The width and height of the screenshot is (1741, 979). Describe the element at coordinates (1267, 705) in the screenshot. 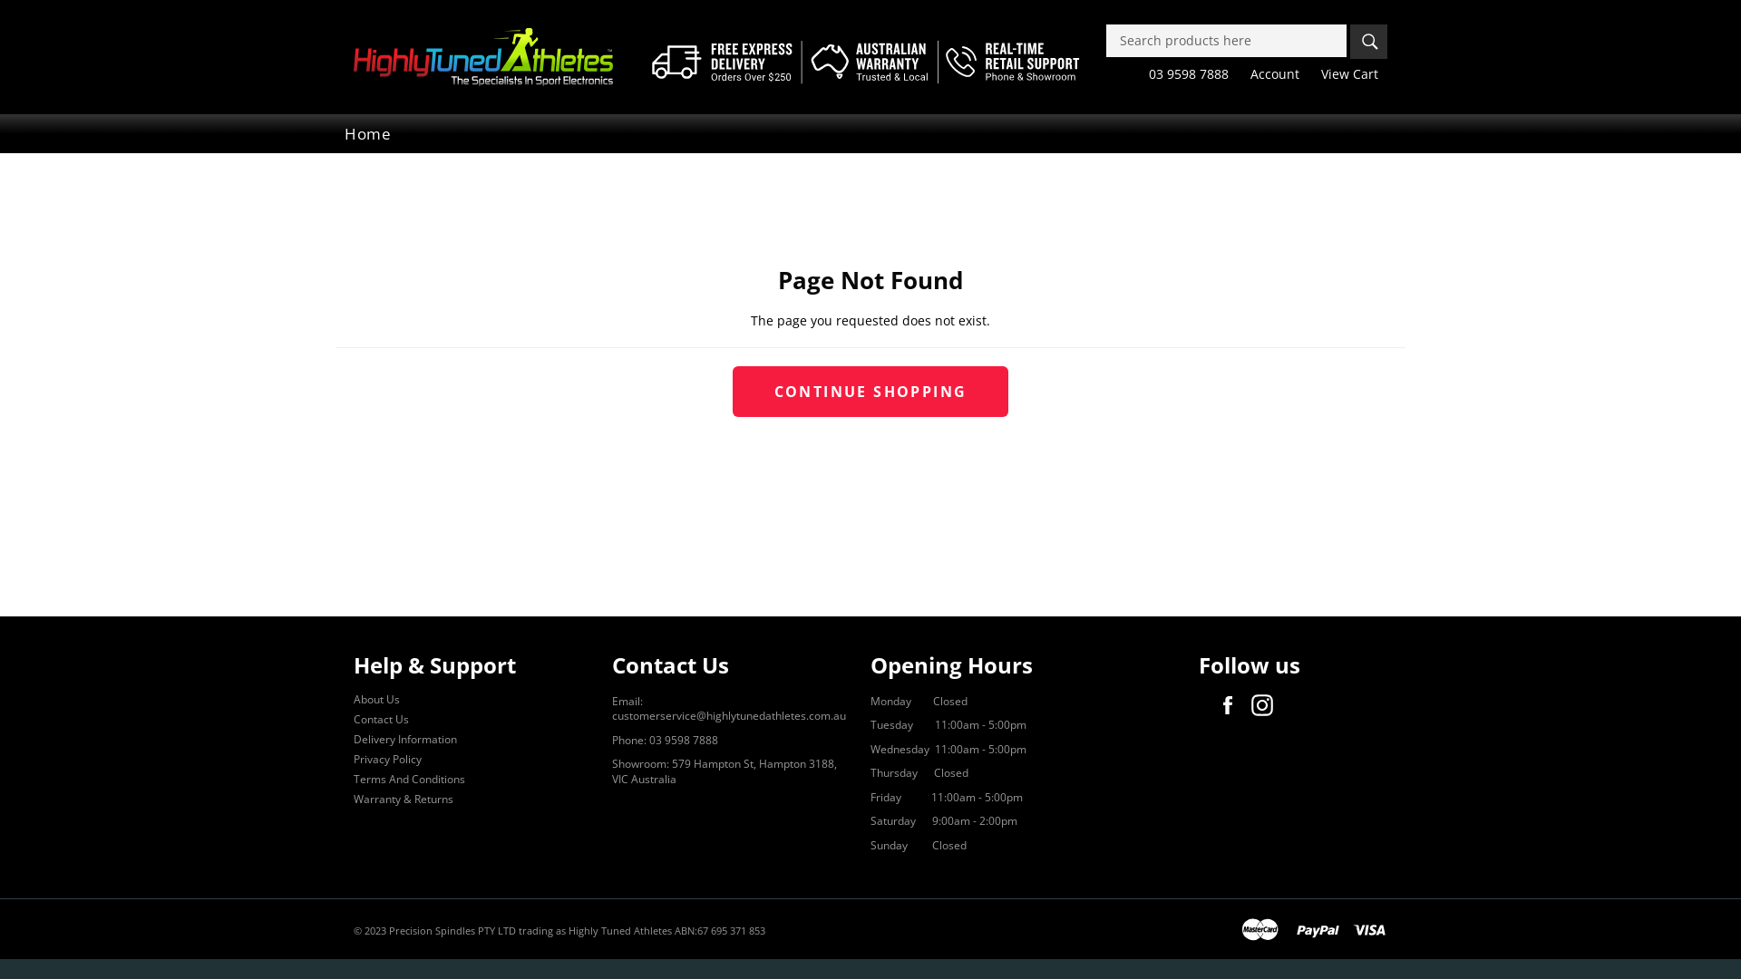

I see `Instagram` at that location.